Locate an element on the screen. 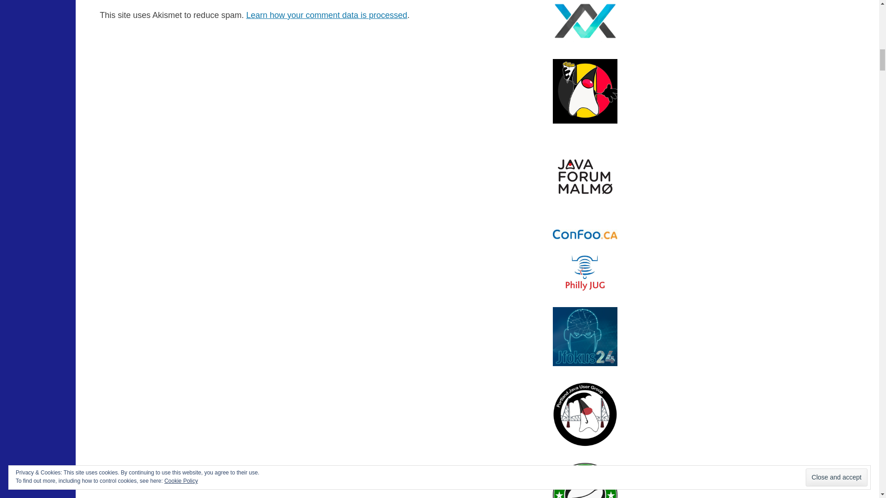  Learn how your comment data is processed is located at coordinates (326, 15).